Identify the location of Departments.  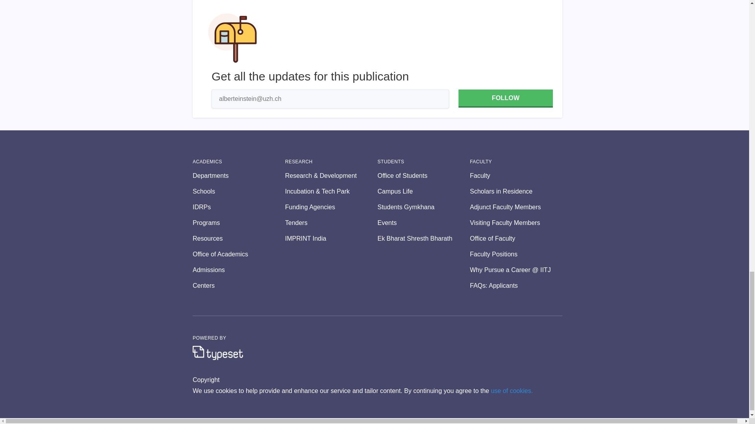
(239, 176).